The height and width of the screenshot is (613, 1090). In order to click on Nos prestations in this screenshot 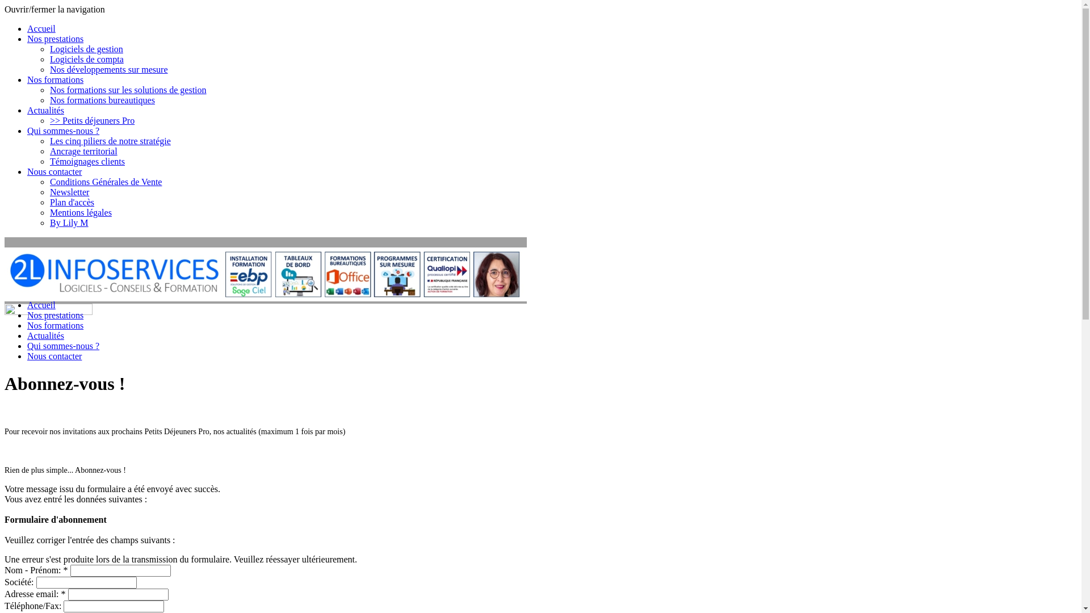, I will do `click(56, 316)`.